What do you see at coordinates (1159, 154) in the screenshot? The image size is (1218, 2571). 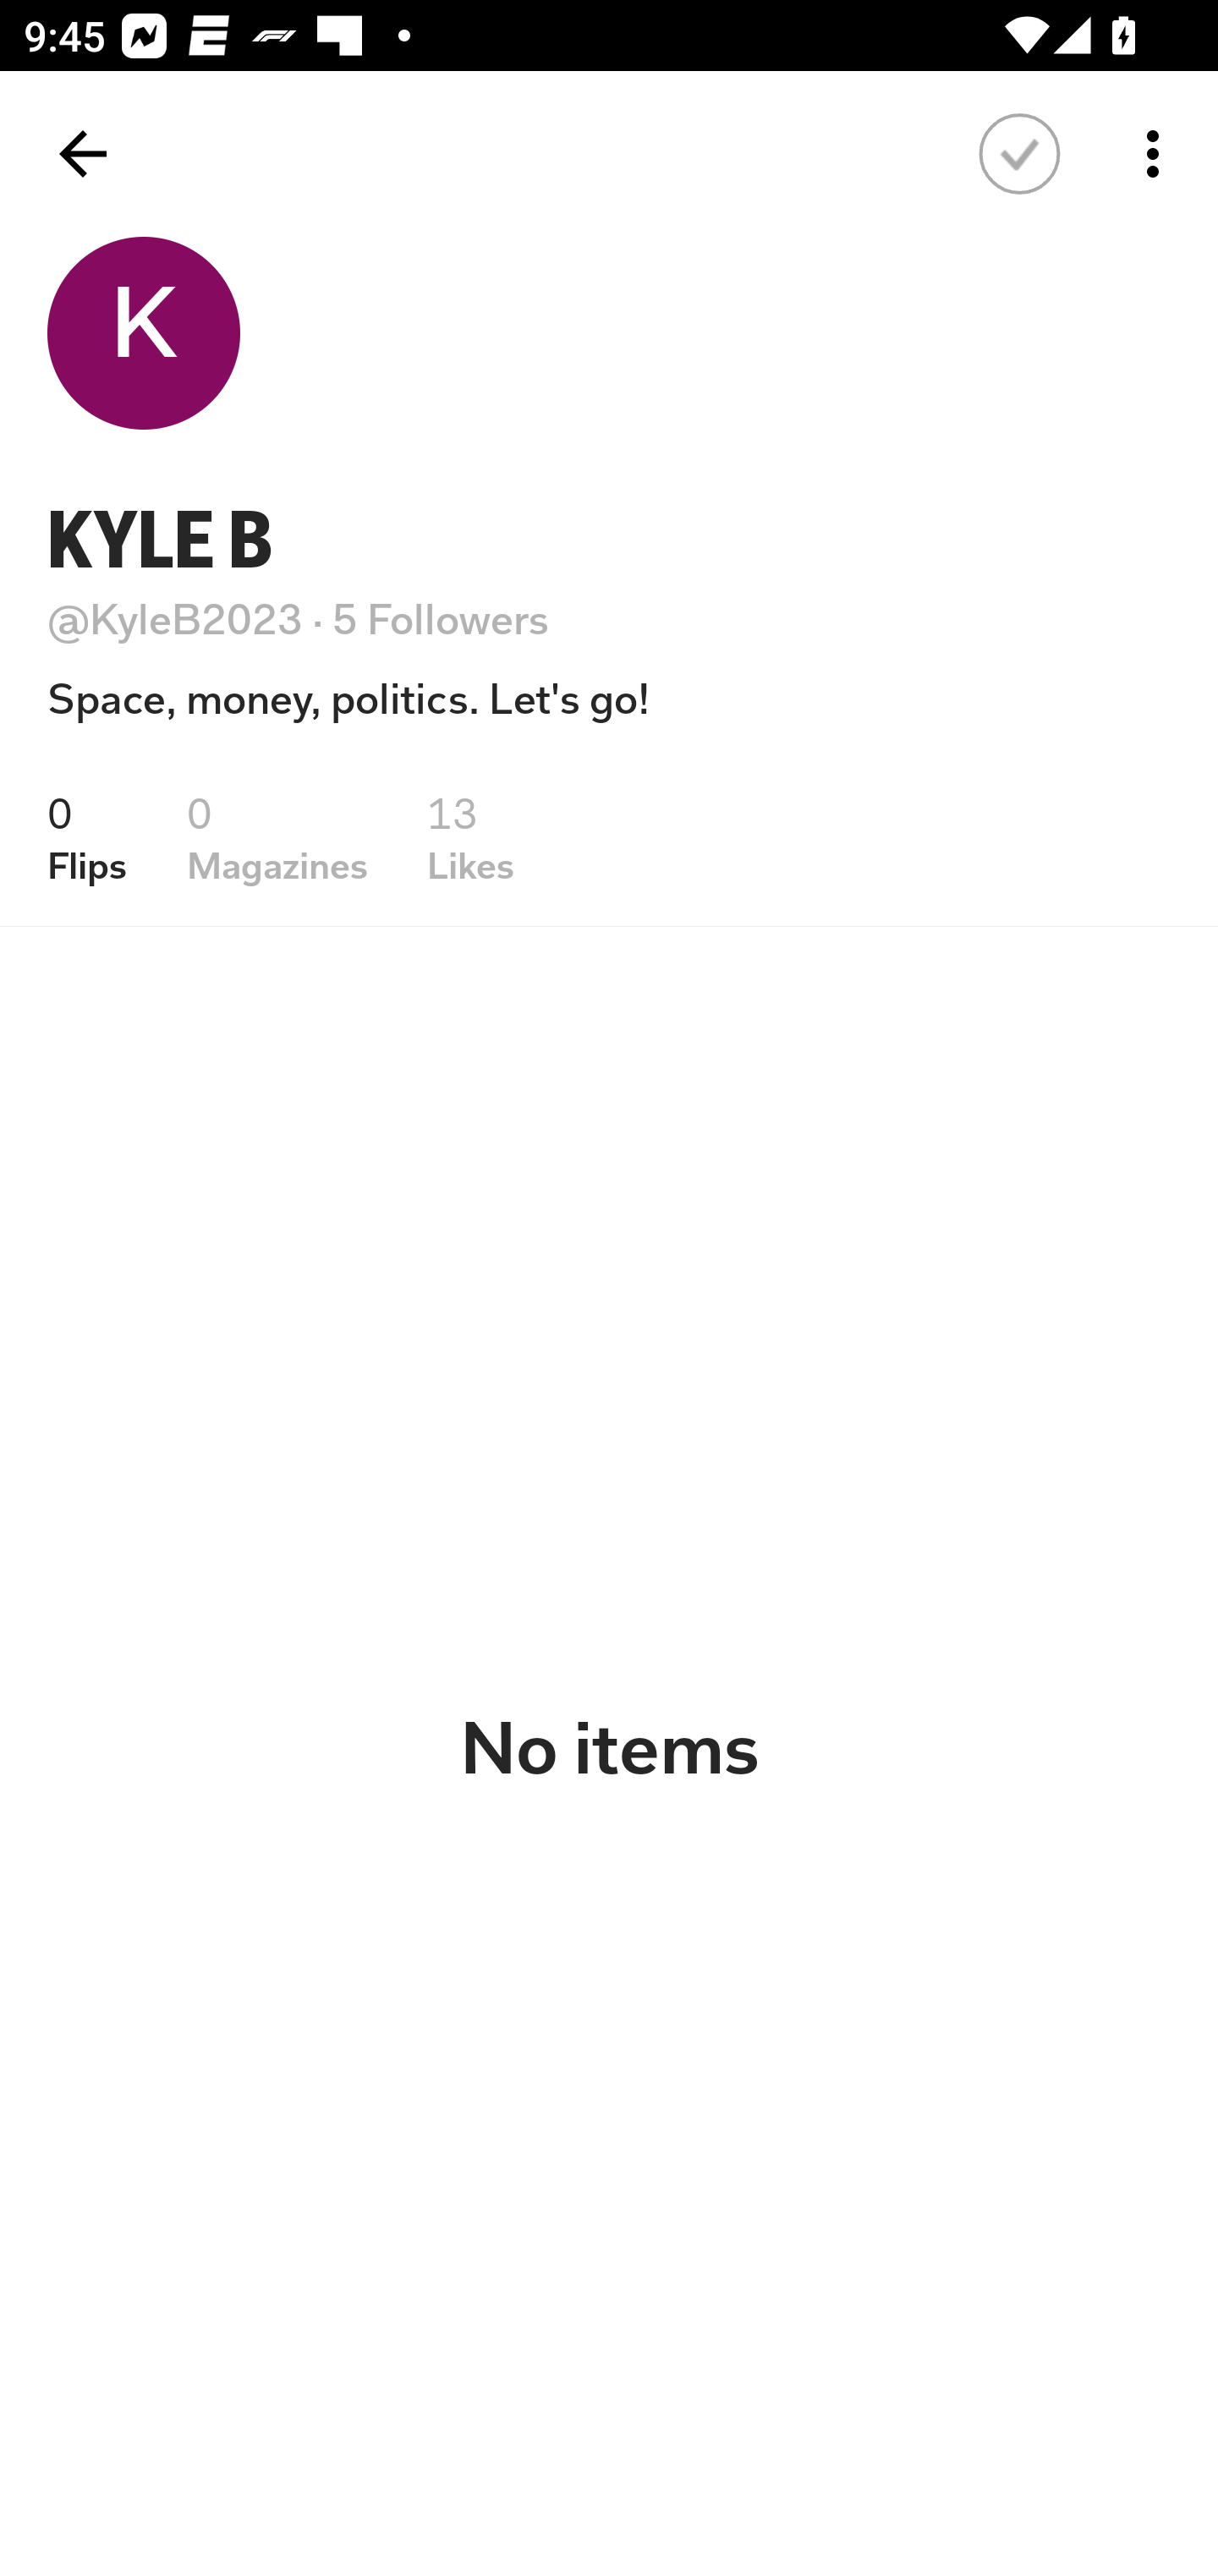 I see `More options` at bounding box center [1159, 154].